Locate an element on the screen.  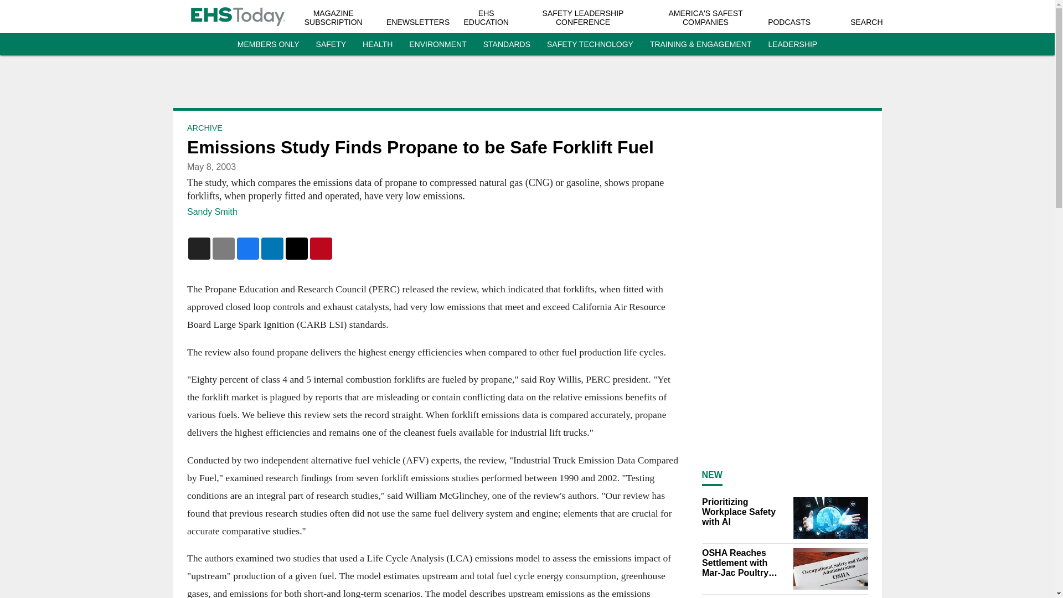
SEARCH is located at coordinates (866, 22).